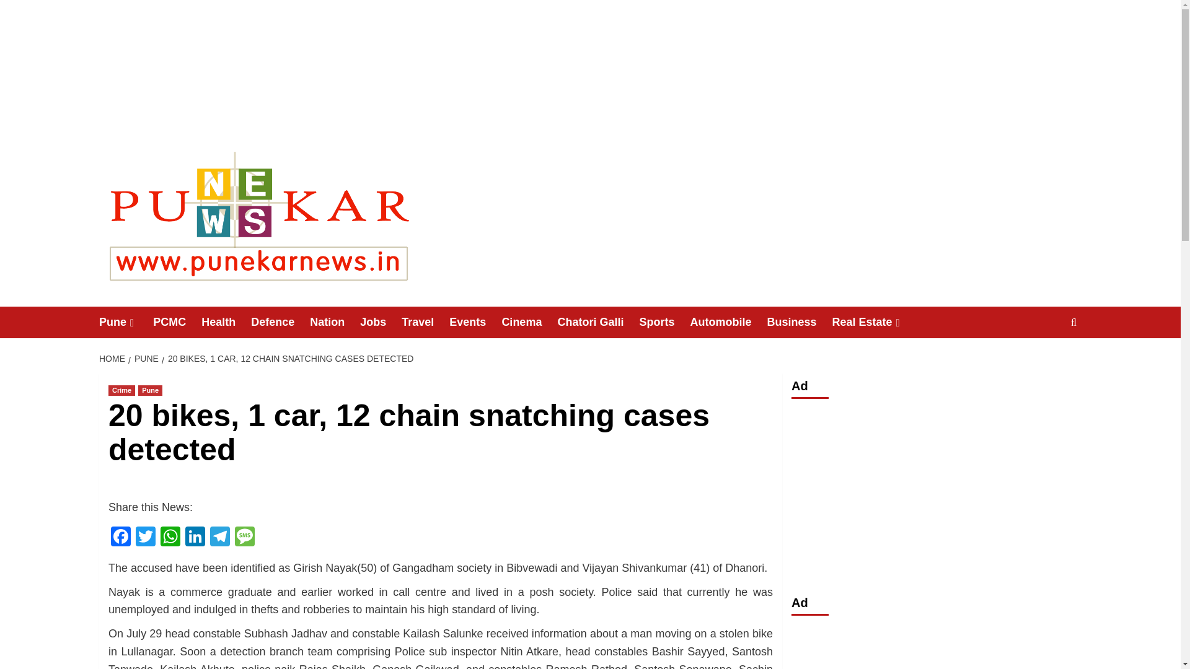 This screenshot has width=1190, height=669. I want to click on Nation, so click(335, 322).